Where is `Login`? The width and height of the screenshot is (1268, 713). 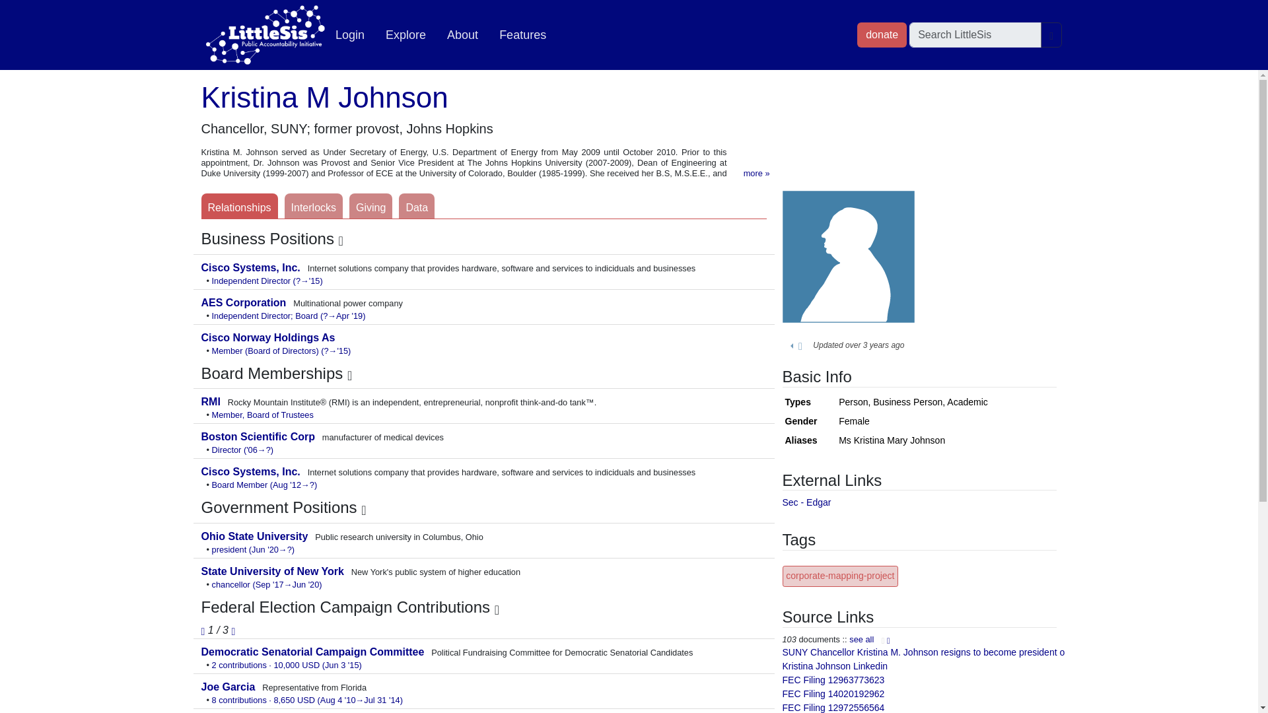
Login is located at coordinates (350, 35).